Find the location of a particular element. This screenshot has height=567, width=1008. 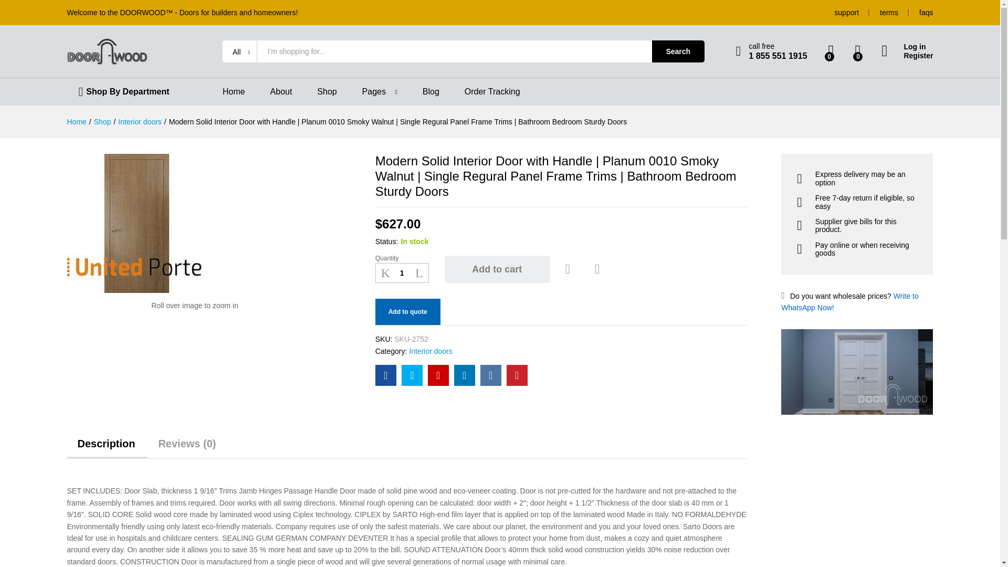

Qty is located at coordinates (402, 273).